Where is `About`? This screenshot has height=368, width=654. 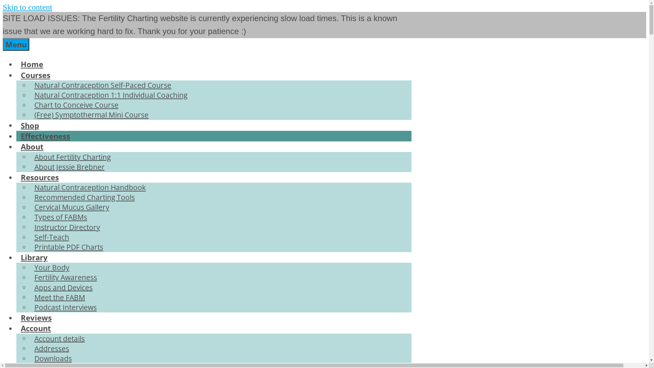
About is located at coordinates (32, 147).